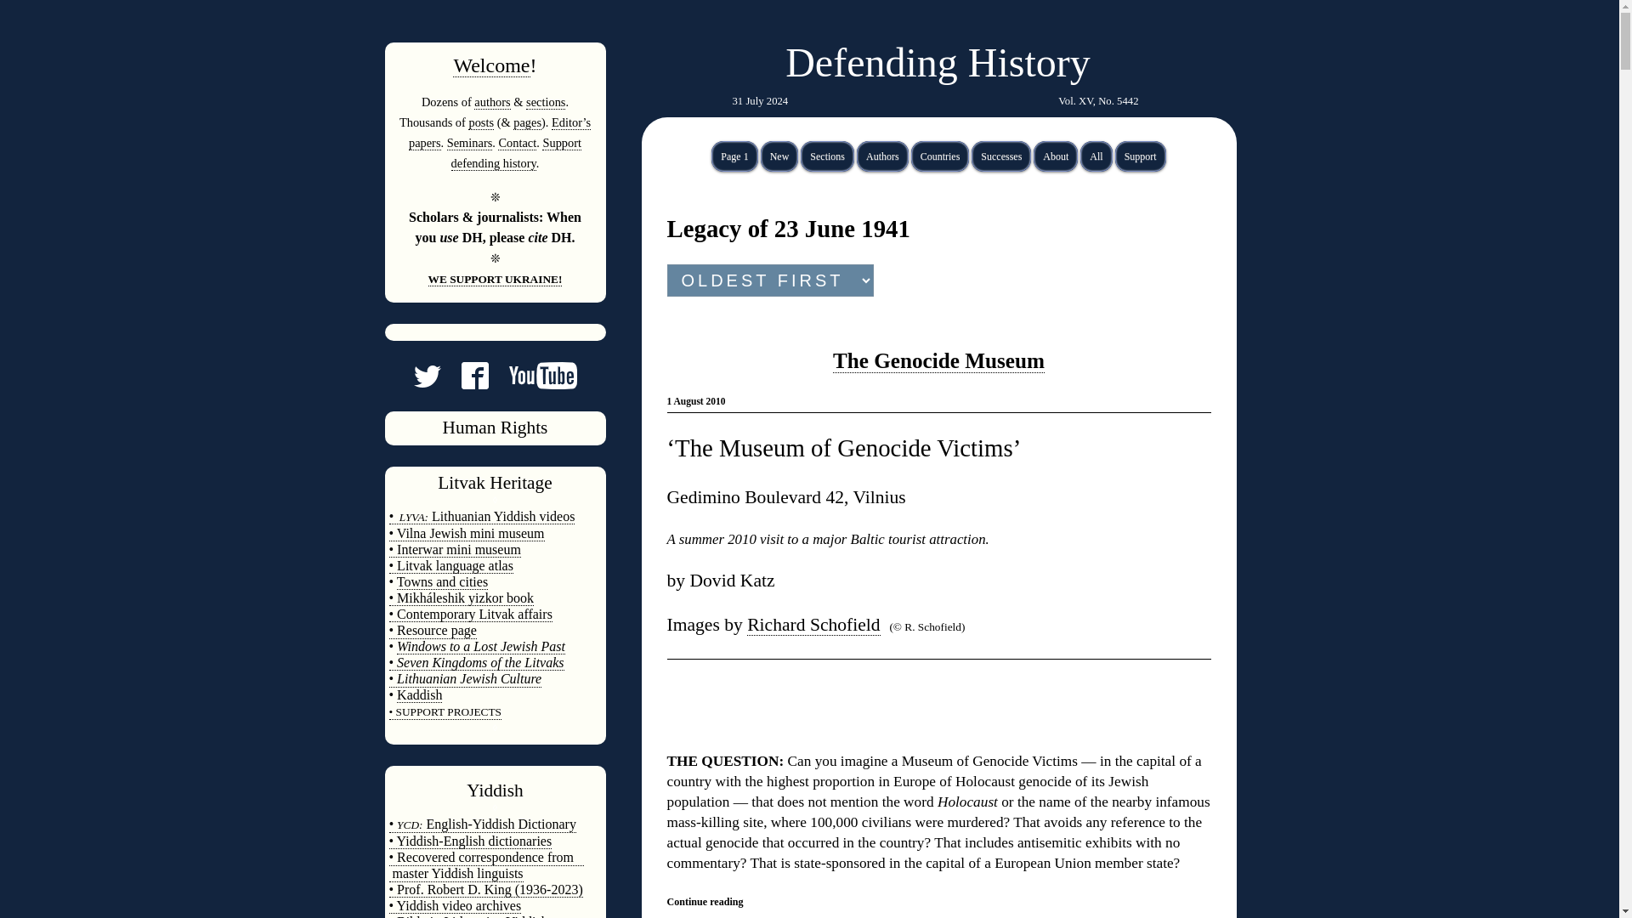  Describe the element at coordinates (419, 695) in the screenshot. I see `Kaddish` at that location.